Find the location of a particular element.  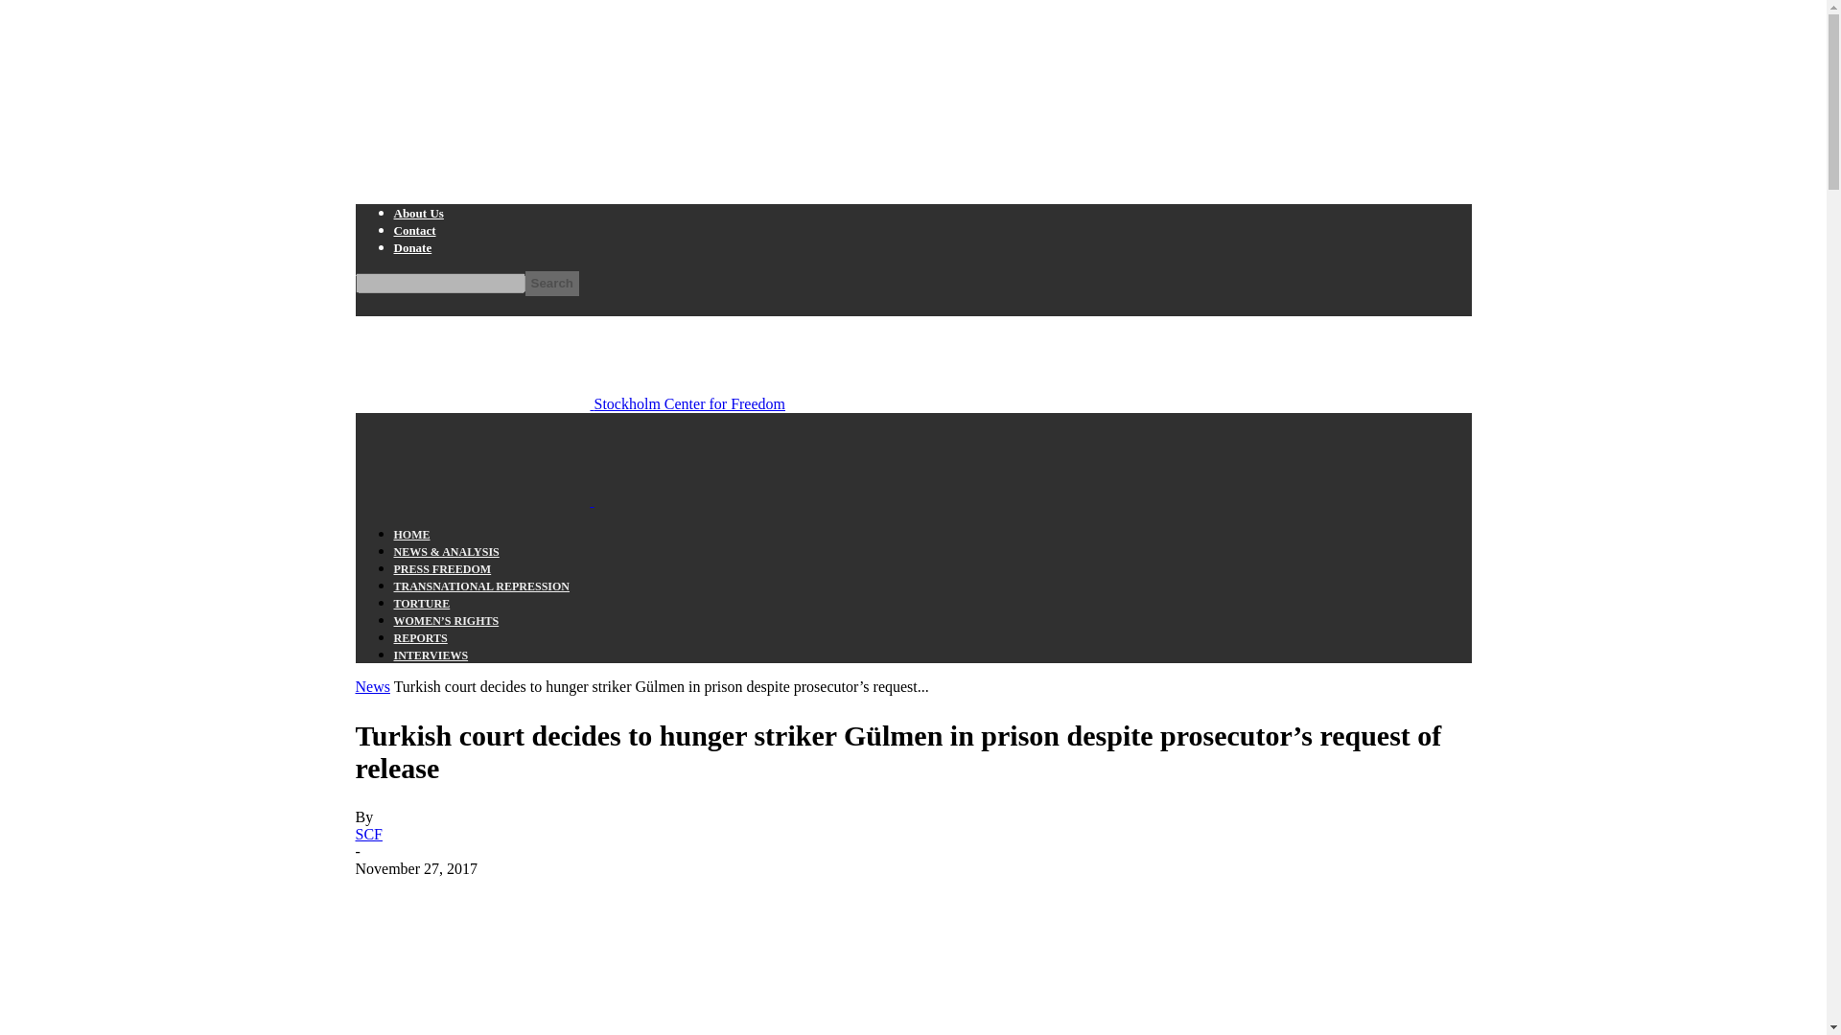

PRESS FREEDOM is located at coordinates (442, 569).